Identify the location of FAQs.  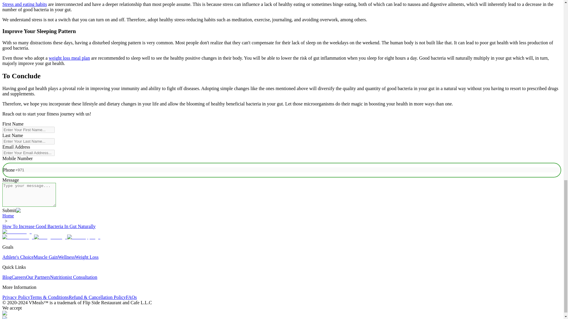
(131, 297).